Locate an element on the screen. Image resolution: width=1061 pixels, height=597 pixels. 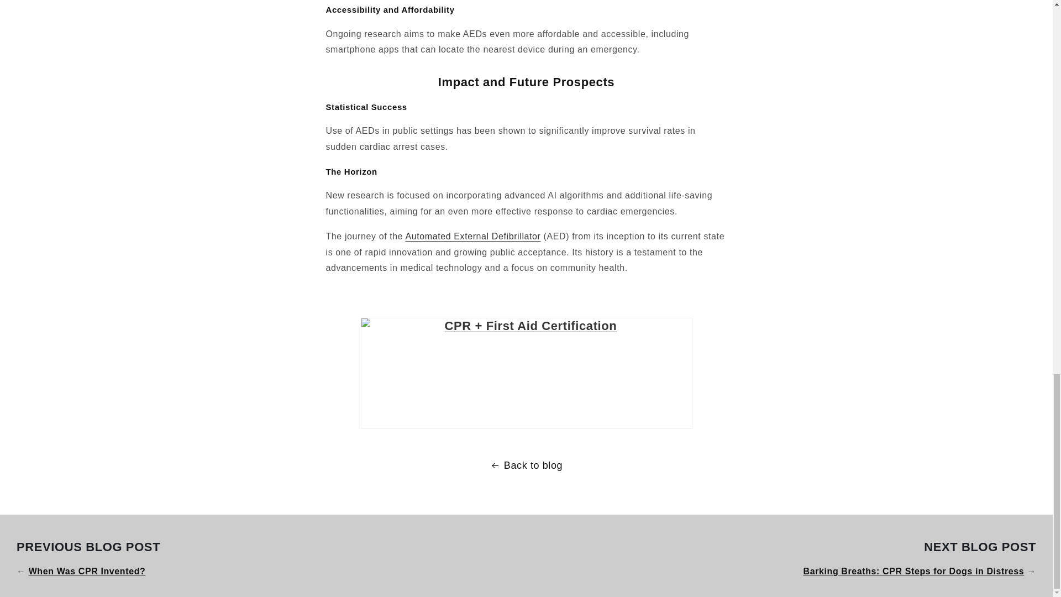
Barking Breaths: CPR Steps for Dogs in Distress is located at coordinates (914, 571).